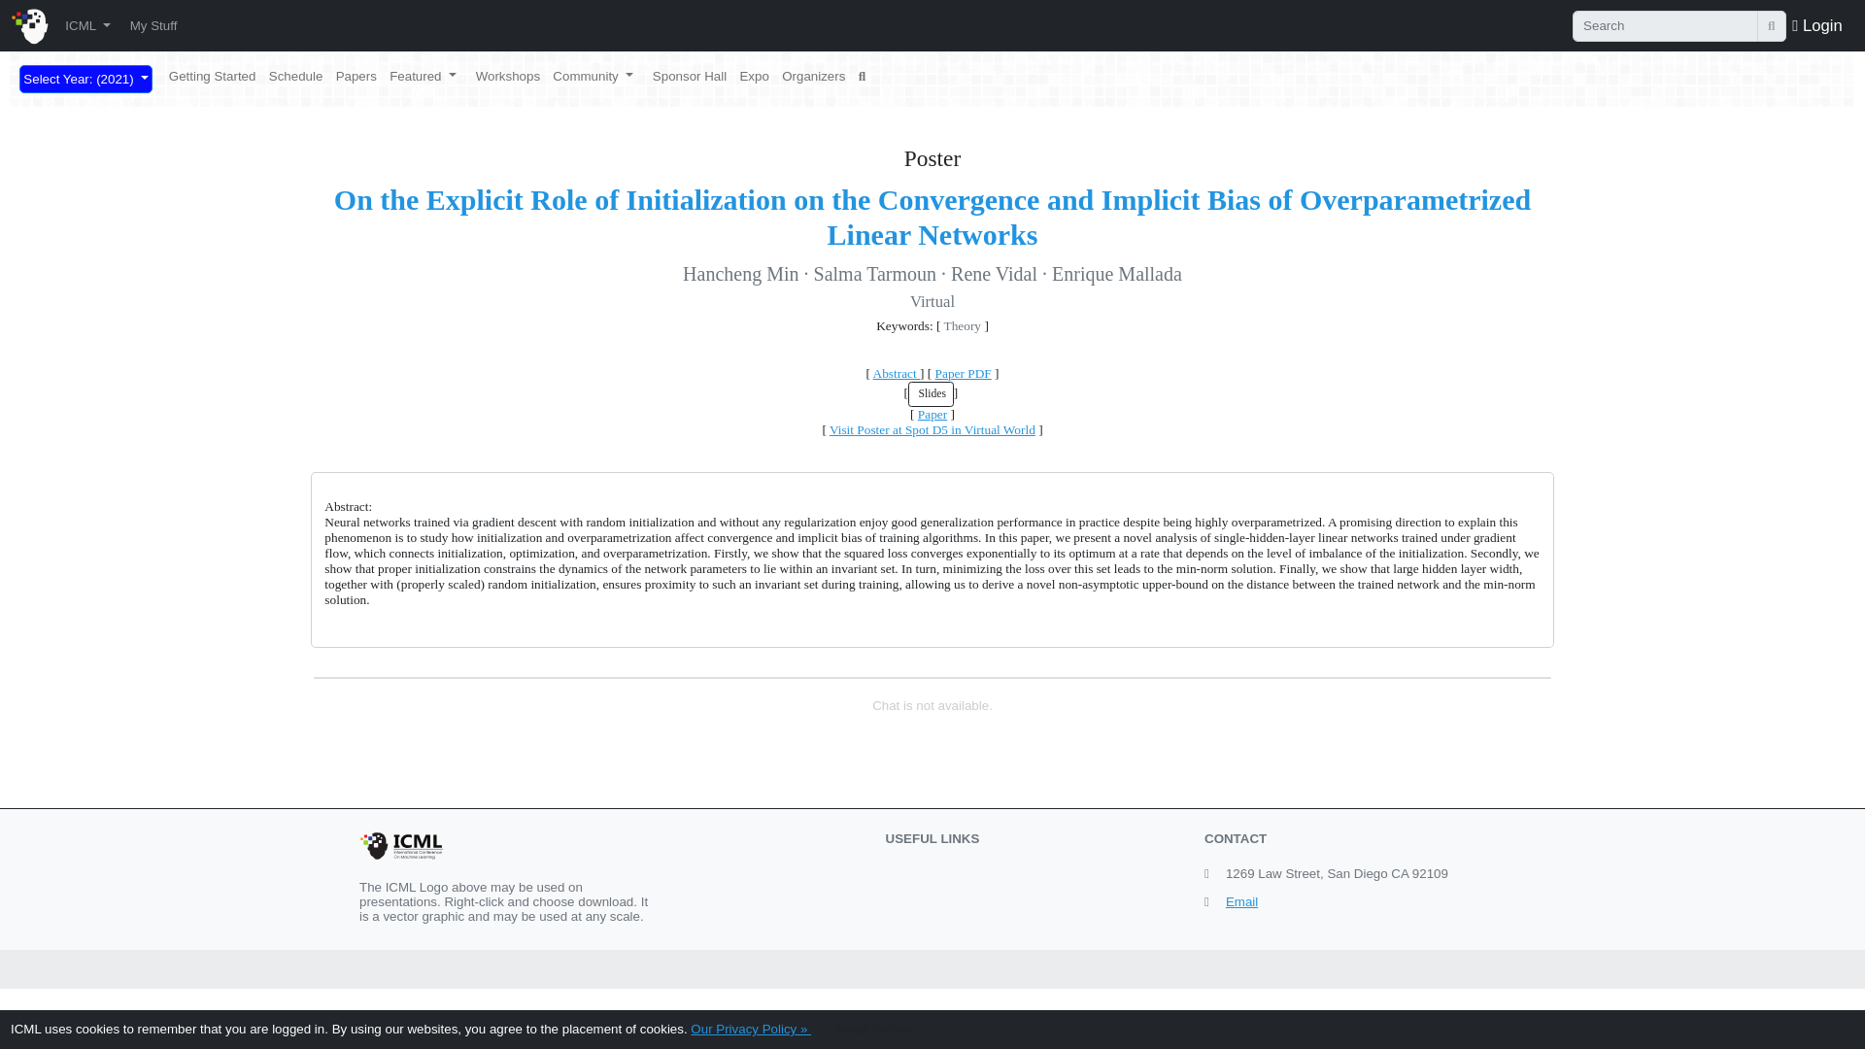  Describe the element at coordinates (153, 25) in the screenshot. I see `My Stuff` at that location.